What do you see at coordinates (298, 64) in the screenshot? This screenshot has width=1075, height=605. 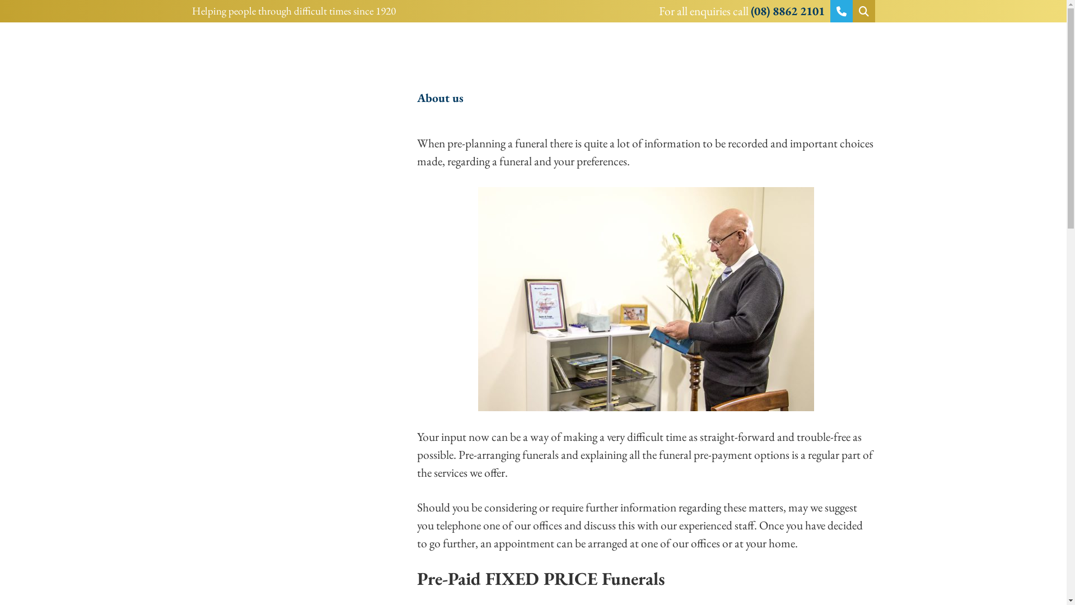 I see `Home` at bounding box center [298, 64].